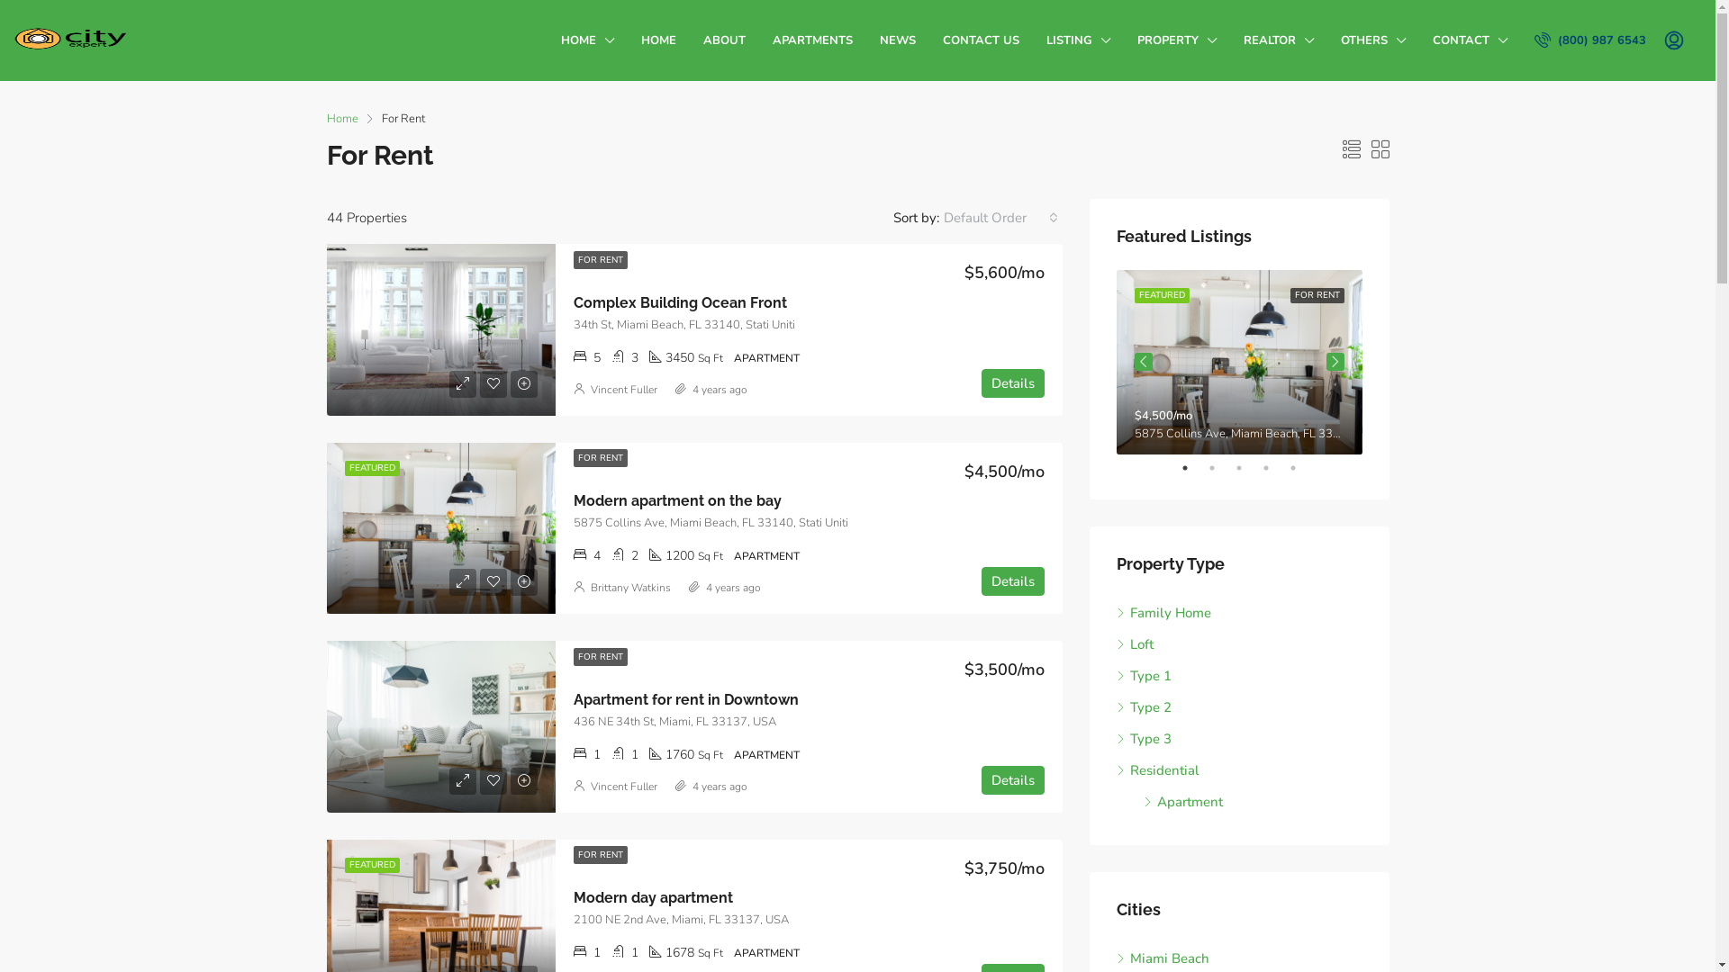 The image size is (1729, 972). What do you see at coordinates (1302, 468) in the screenshot?
I see `5` at bounding box center [1302, 468].